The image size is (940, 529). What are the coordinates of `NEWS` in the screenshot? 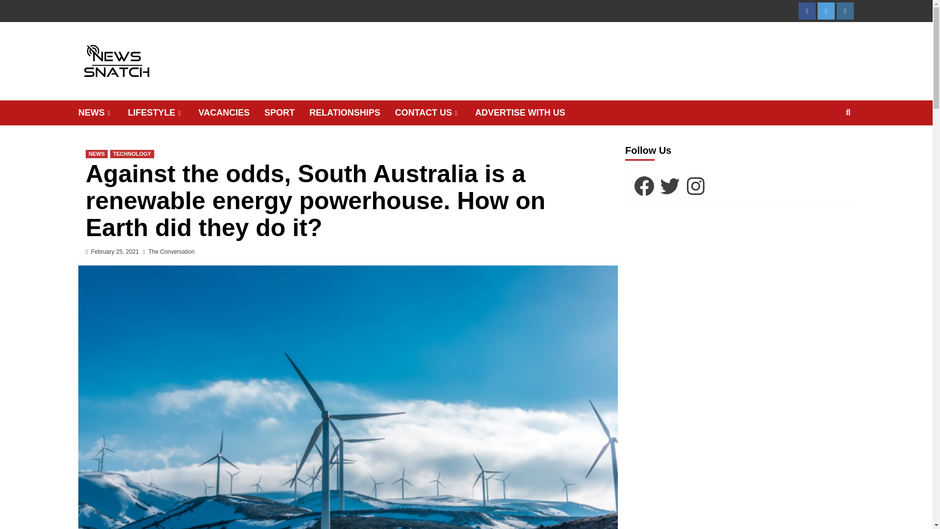 It's located at (96, 154).